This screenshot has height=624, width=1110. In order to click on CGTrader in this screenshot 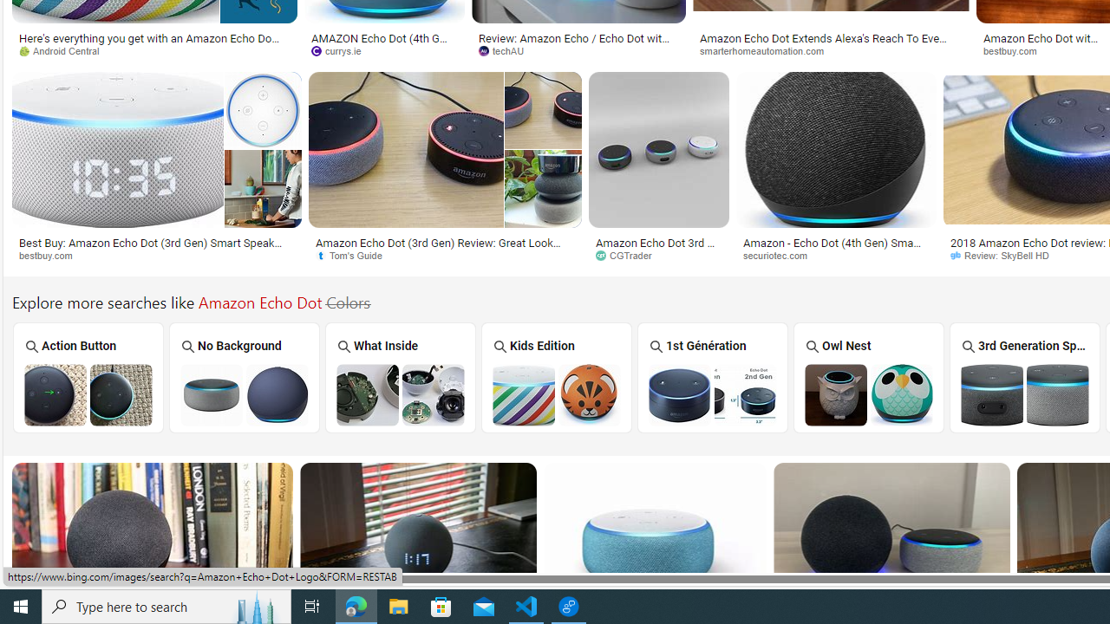, I will do `click(630, 255)`.